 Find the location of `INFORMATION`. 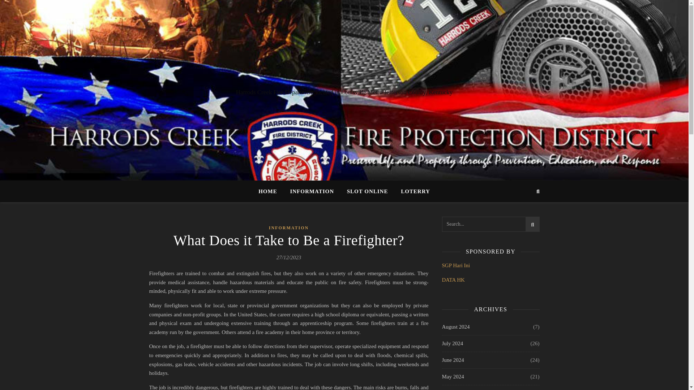

INFORMATION is located at coordinates (289, 227).